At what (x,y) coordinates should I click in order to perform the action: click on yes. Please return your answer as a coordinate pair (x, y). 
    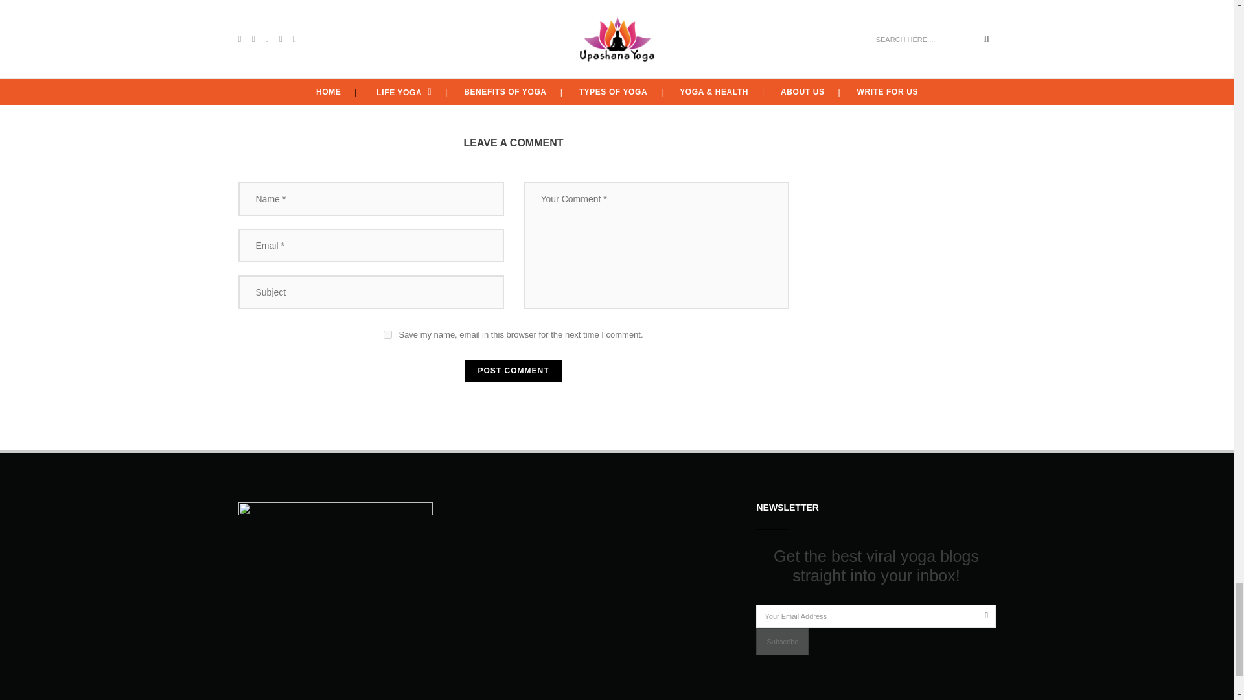
    Looking at the image, I should click on (387, 334).